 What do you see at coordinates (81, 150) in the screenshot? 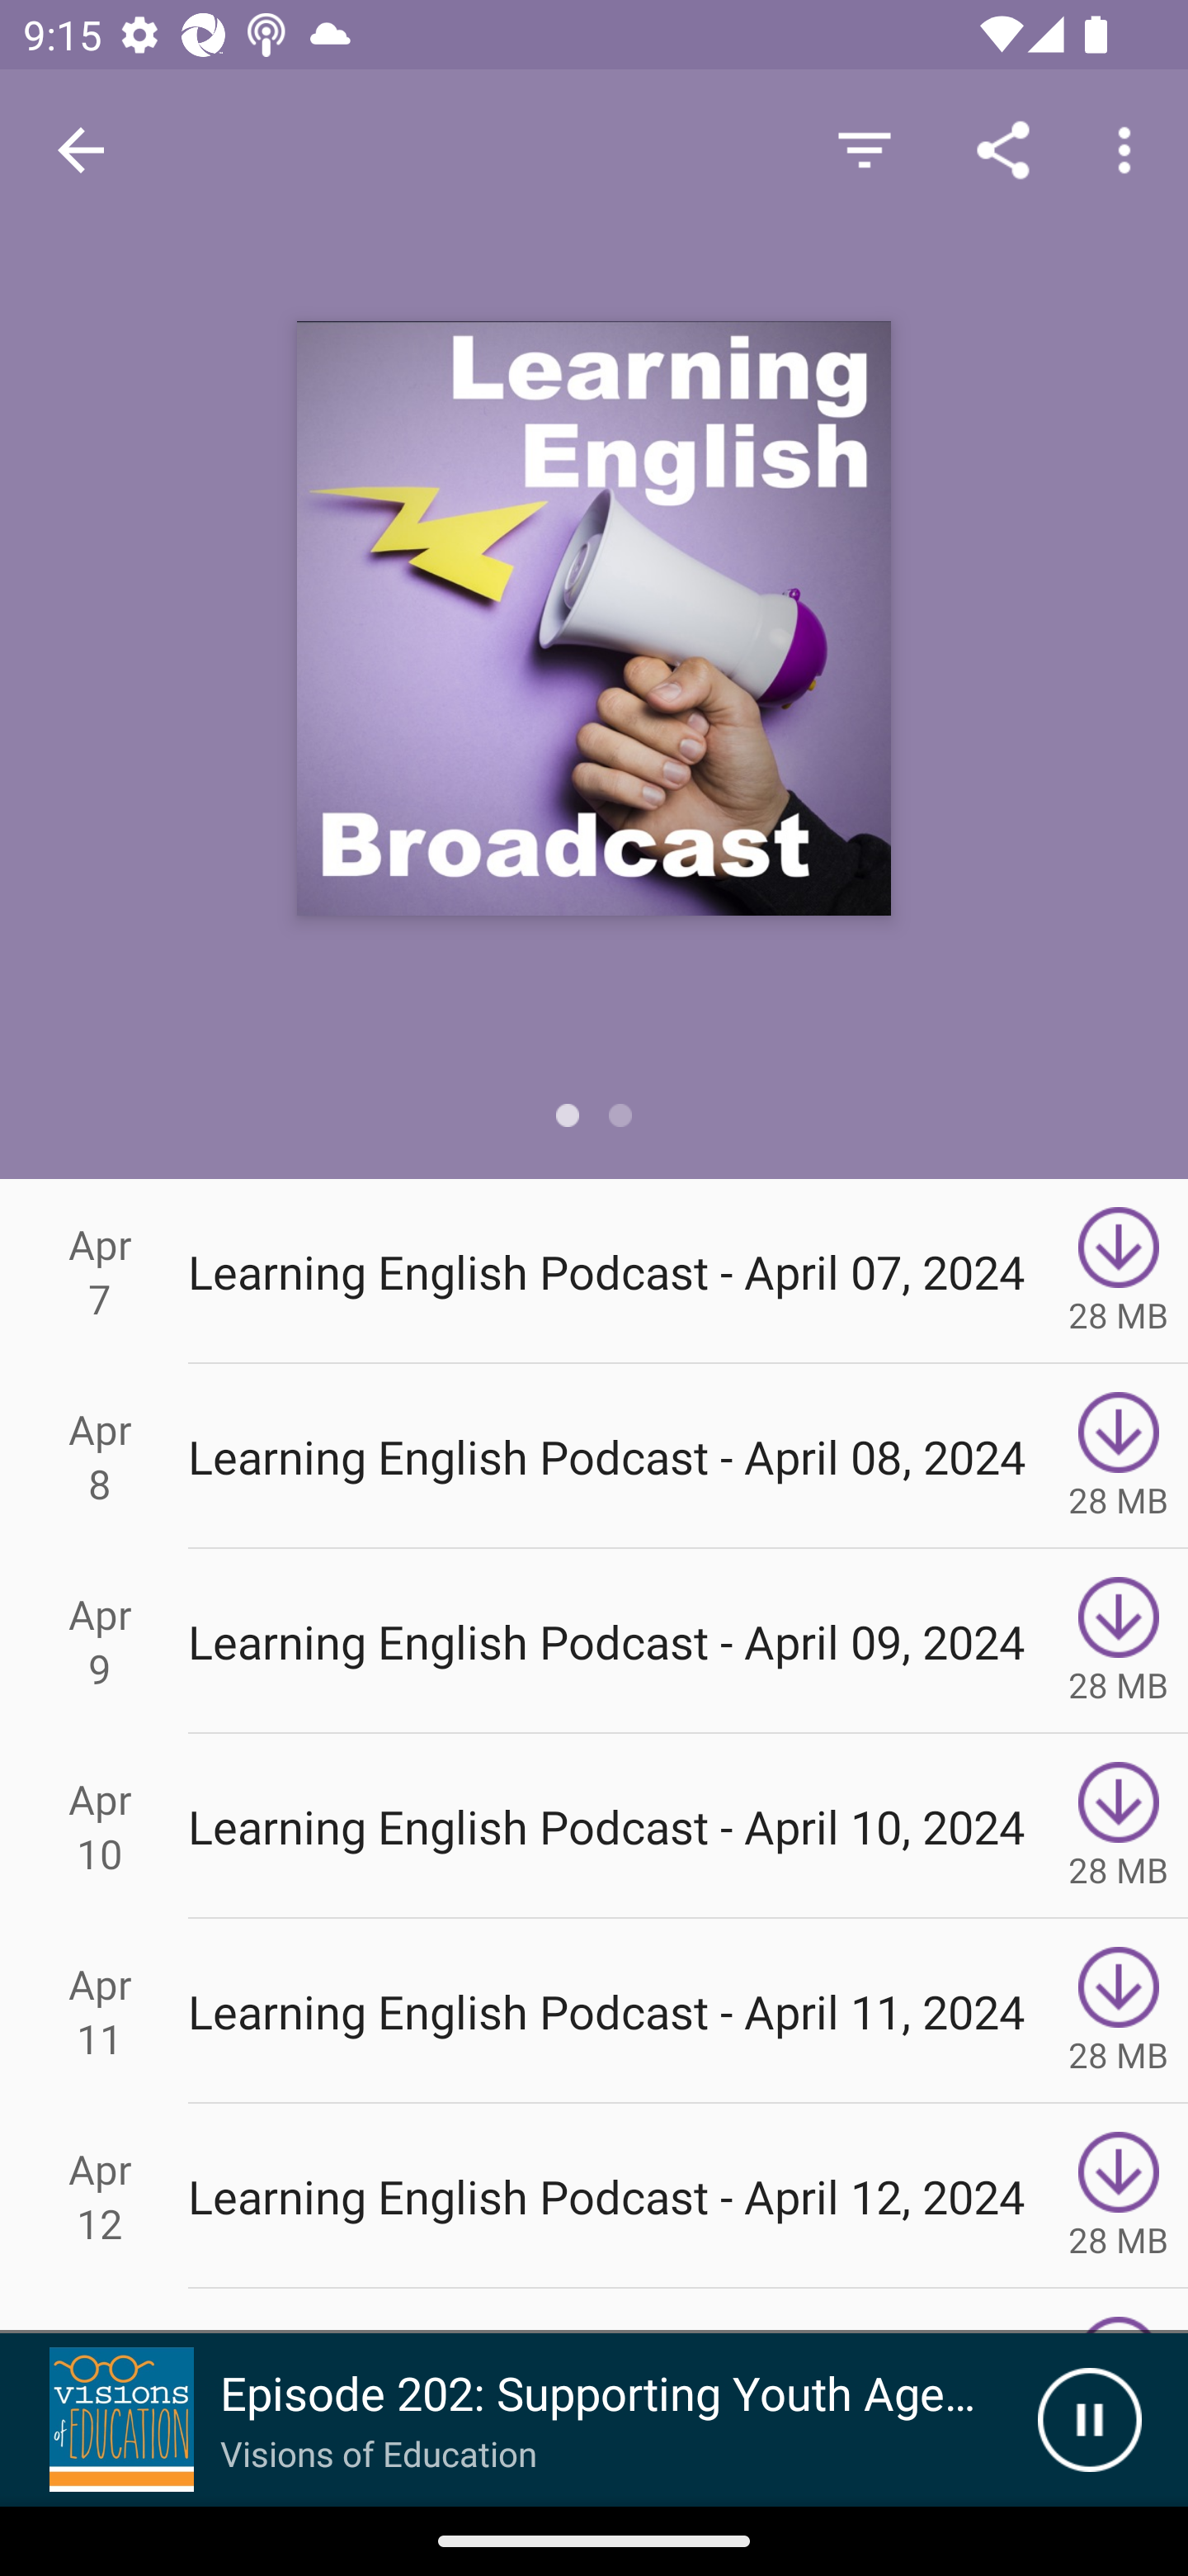
I see `Navigate up` at bounding box center [81, 150].